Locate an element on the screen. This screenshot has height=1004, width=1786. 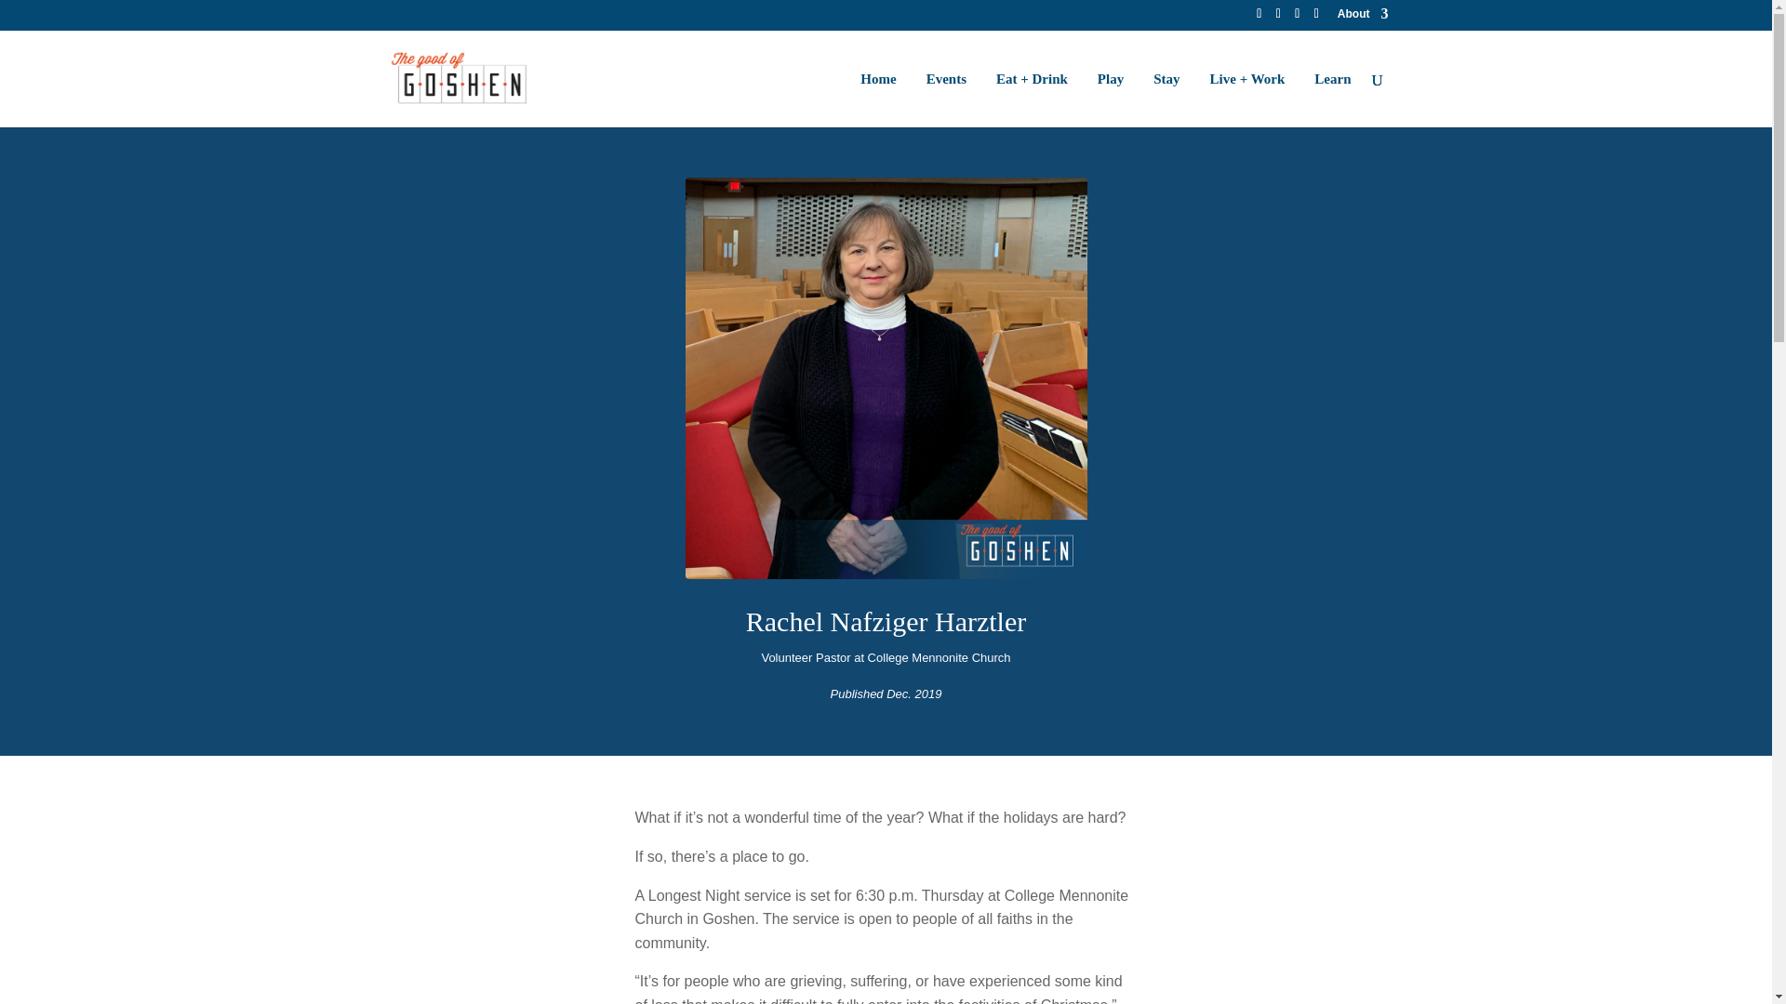
About is located at coordinates (1364, 18).